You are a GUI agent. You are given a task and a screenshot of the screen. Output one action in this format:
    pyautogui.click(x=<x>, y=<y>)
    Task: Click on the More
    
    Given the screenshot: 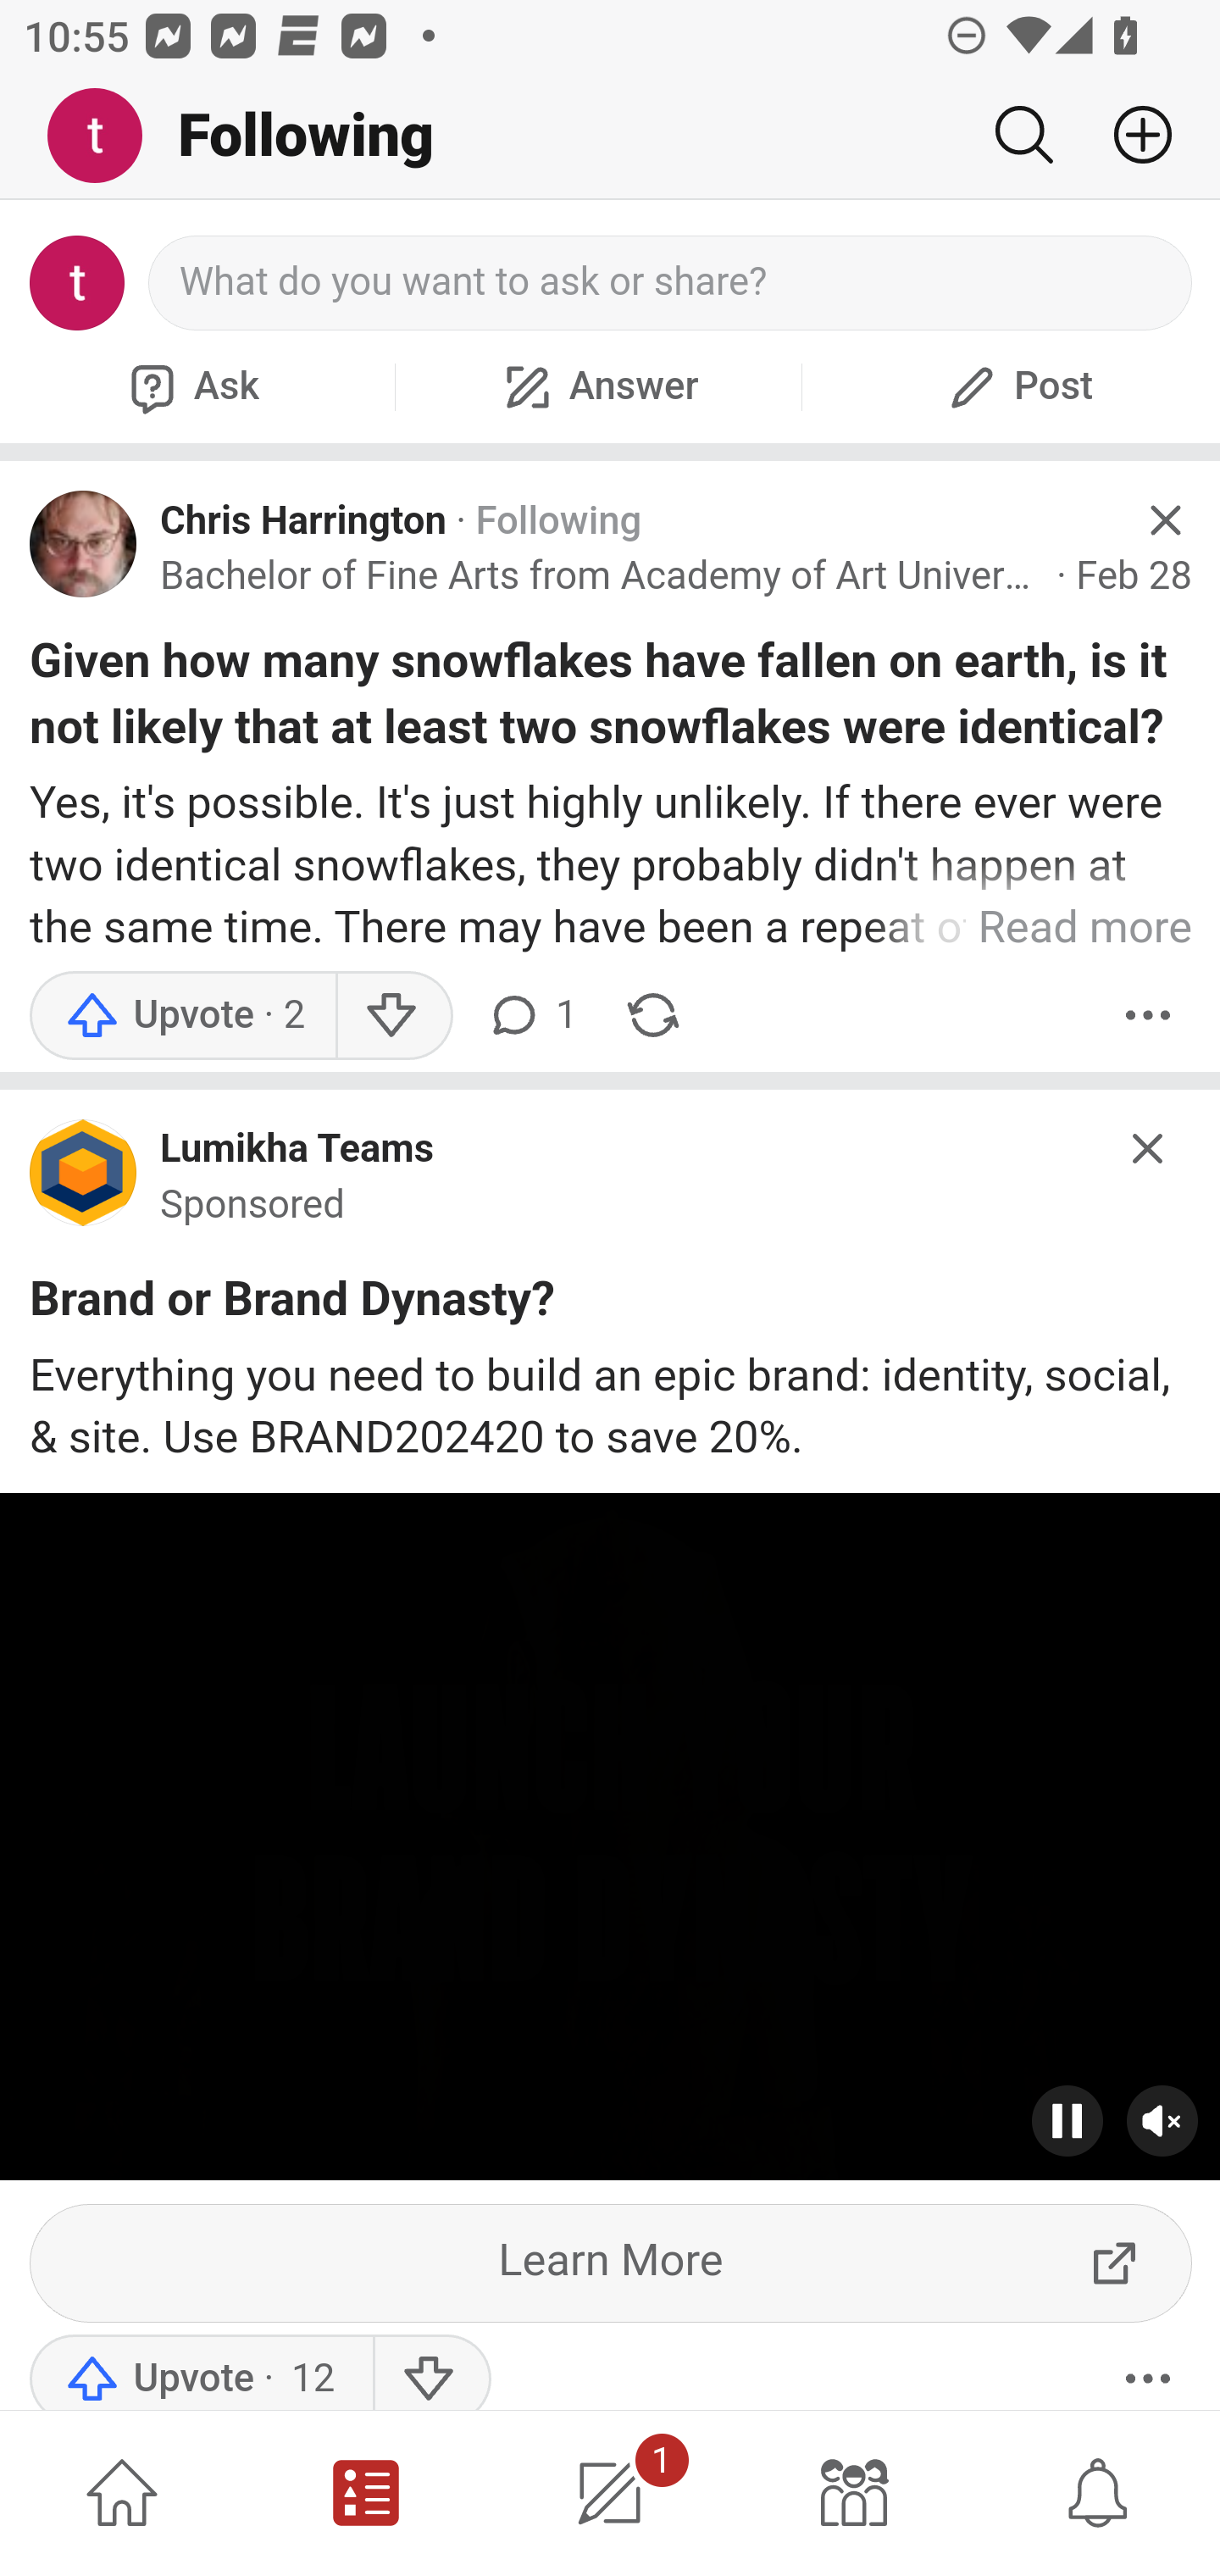 What is the action you would take?
    pyautogui.click(x=1148, y=2373)
    